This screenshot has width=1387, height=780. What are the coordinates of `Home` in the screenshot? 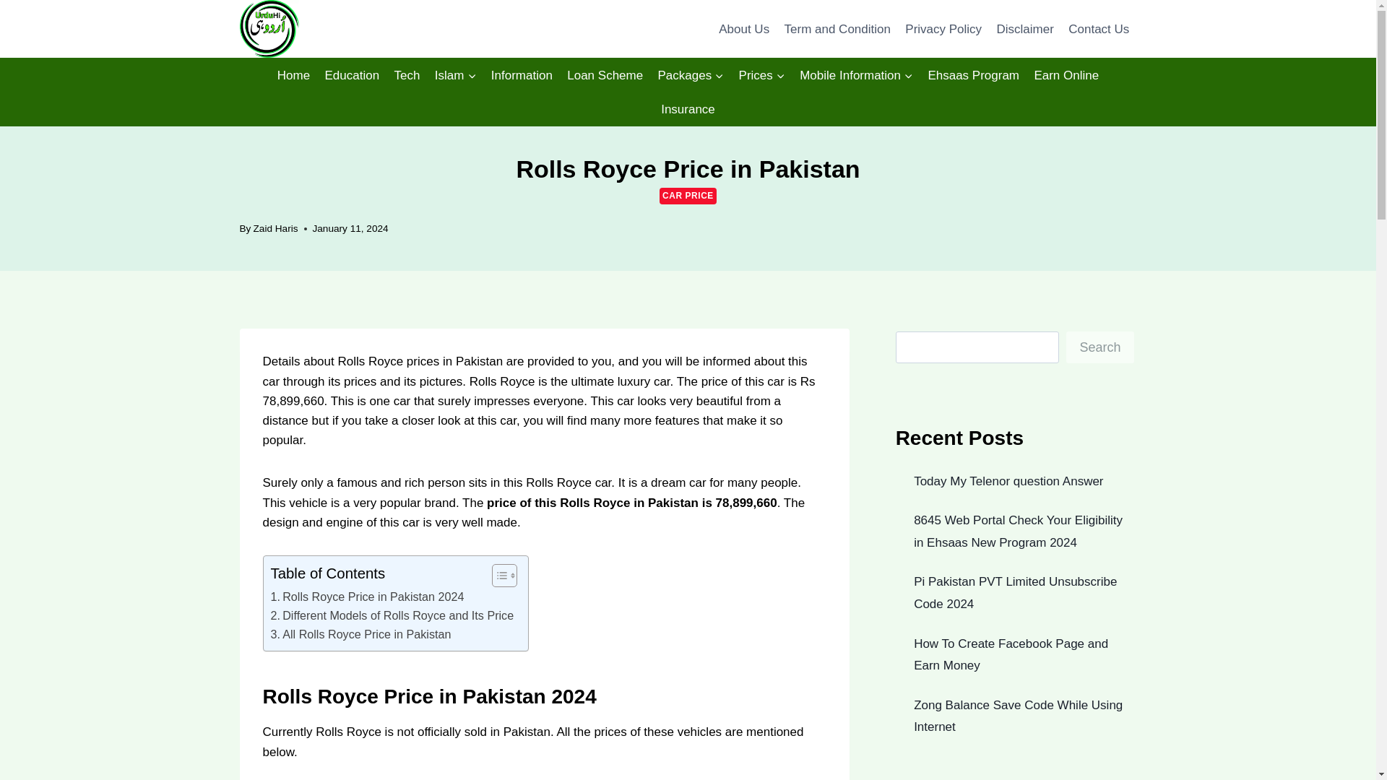 It's located at (293, 75).